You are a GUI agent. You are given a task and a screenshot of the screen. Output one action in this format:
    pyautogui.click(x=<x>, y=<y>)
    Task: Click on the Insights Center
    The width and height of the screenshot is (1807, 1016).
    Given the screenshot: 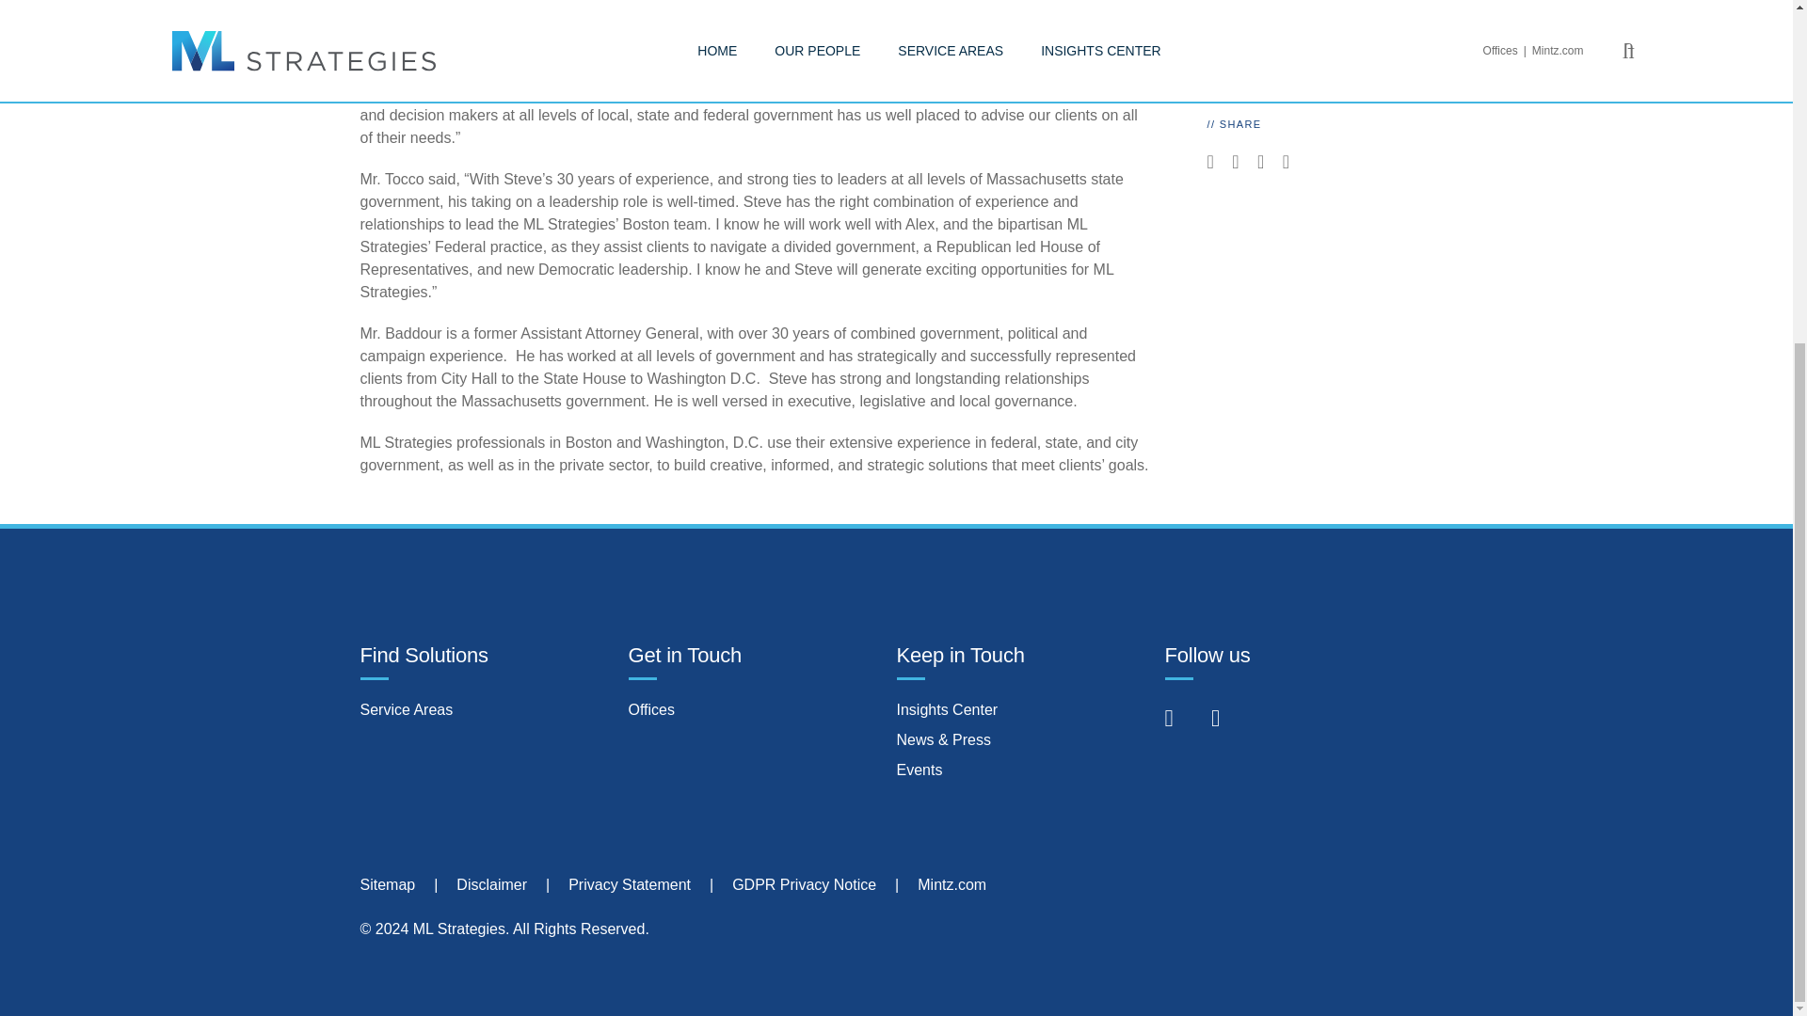 What is the action you would take?
    pyautogui.click(x=947, y=709)
    